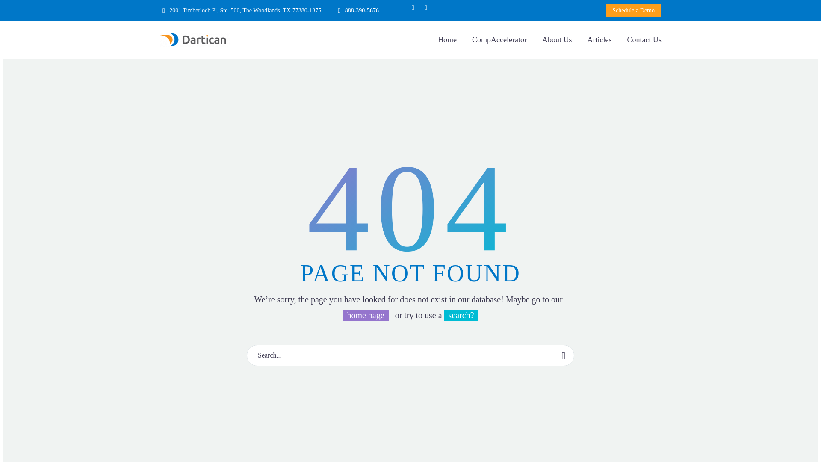 The image size is (821, 462). Describe the element at coordinates (426, 7) in the screenshot. I see `LinkedIn` at that location.